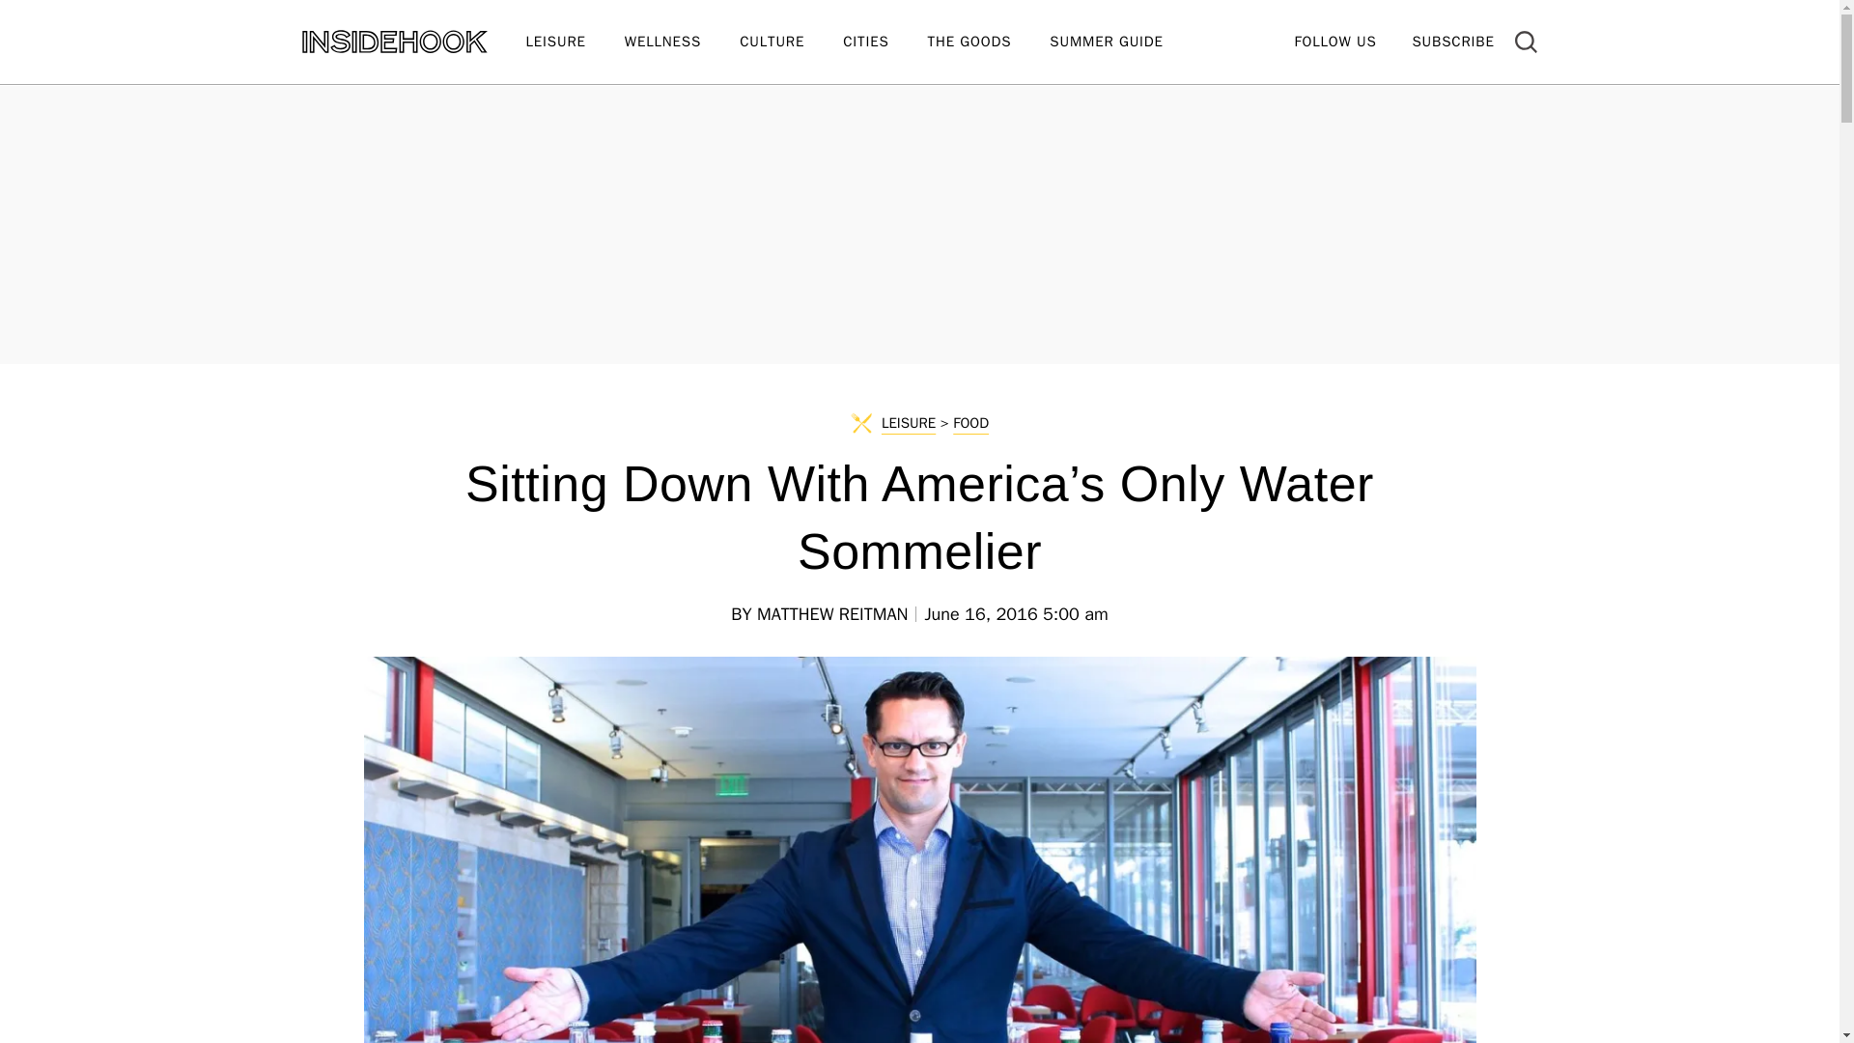 The width and height of the screenshot is (1854, 1043). I want to click on SUMMER GUIDE, so click(1125, 42).